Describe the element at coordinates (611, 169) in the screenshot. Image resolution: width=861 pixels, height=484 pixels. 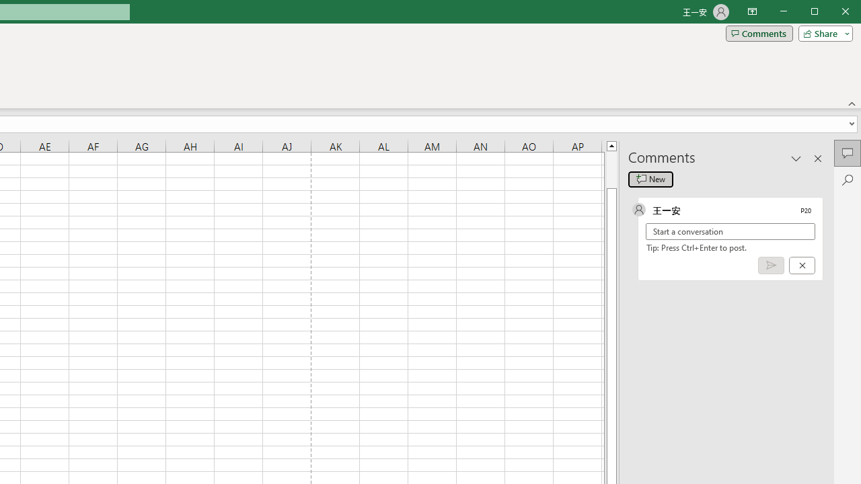
I see `Page up` at that location.